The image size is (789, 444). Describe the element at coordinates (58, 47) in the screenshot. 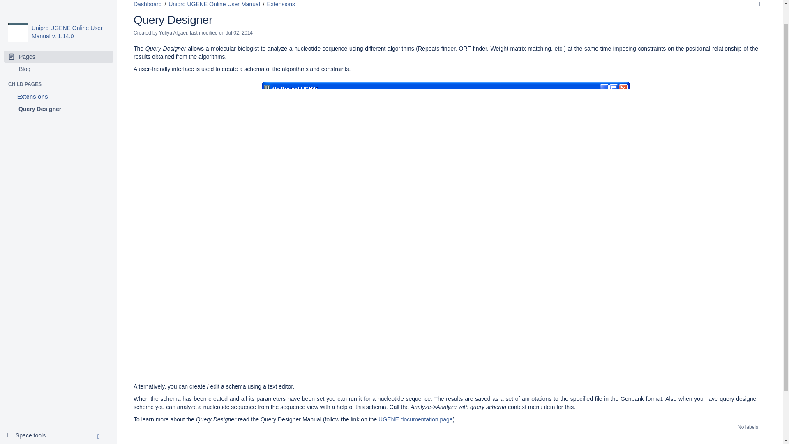

I see `Blog` at that location.